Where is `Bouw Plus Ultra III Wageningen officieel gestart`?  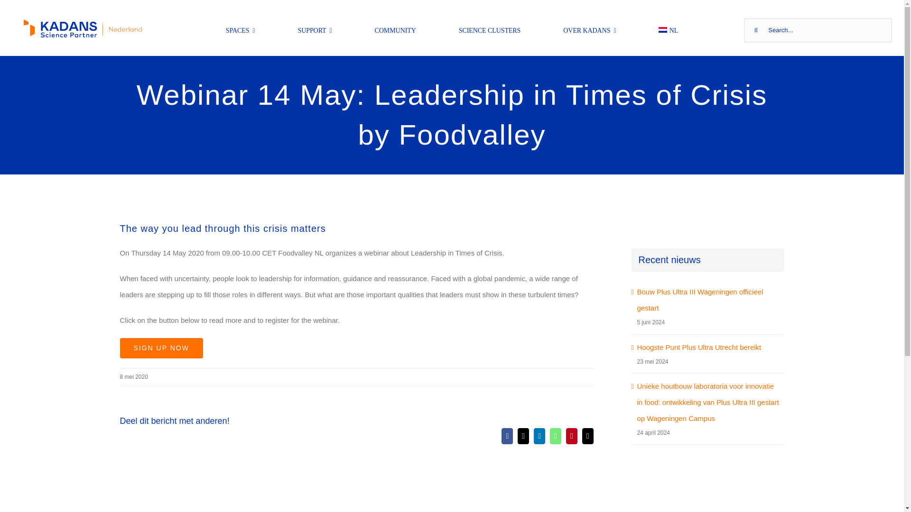 Bouw Plus Ultra III Wageningen officieel gestart is located at coordinates (700, 300).